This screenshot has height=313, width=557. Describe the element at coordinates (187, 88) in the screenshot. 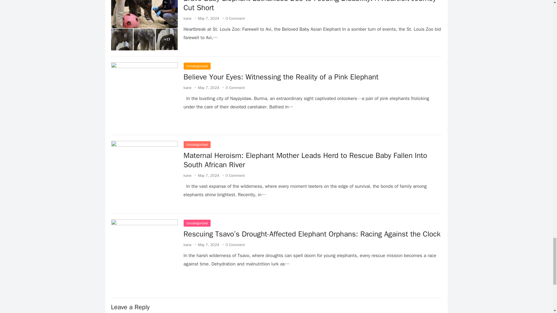

I see `Posts by kane` at that location.